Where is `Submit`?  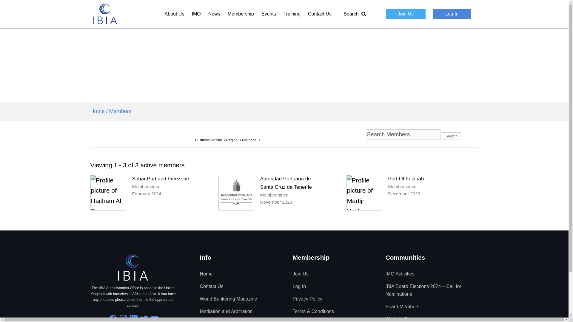 Submit is located at coordinates (413, 35).